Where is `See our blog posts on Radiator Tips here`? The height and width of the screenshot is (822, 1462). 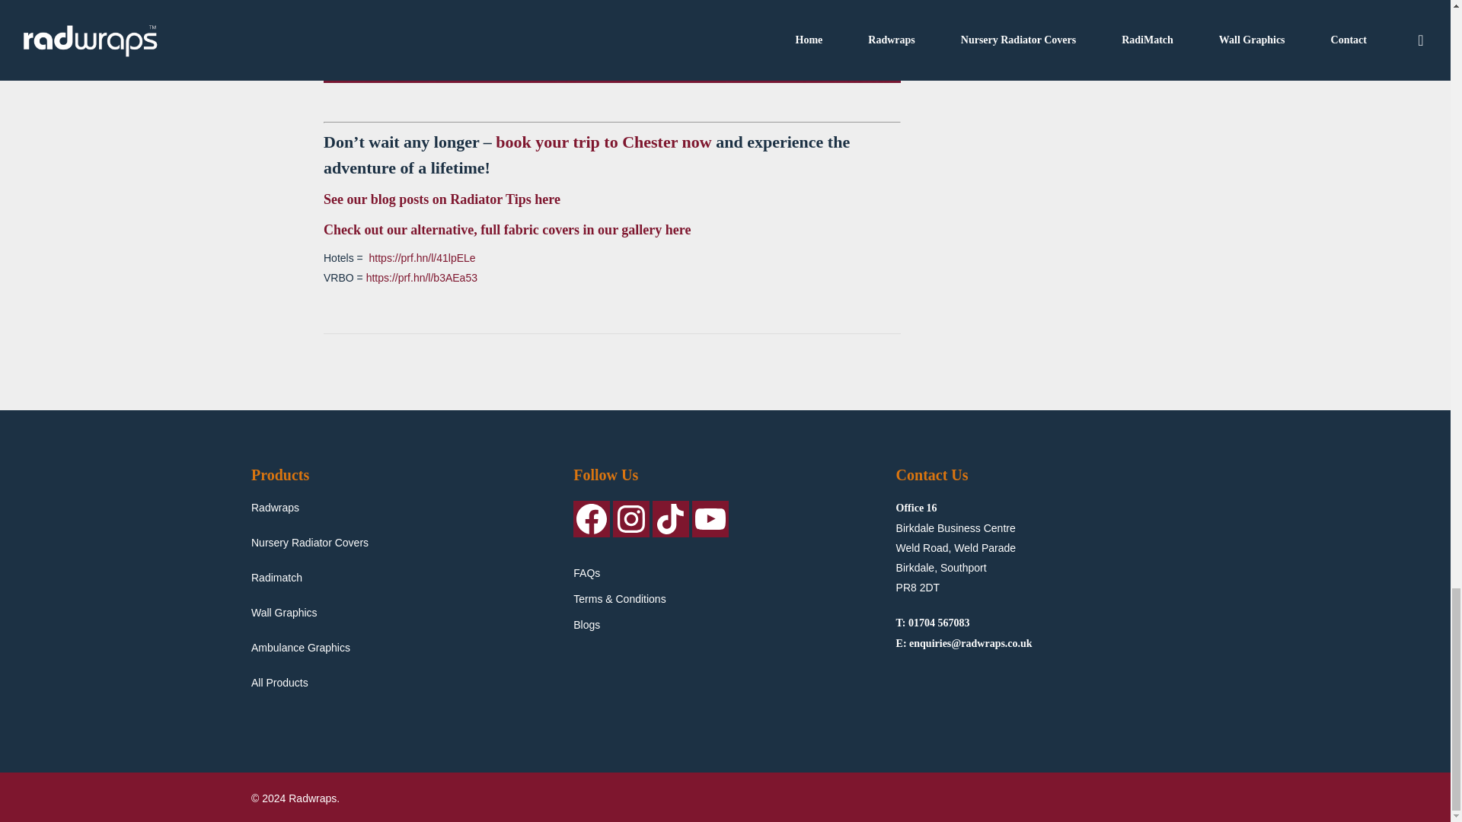 See our blog posts on Radiator Tips here is located at coordinates (442, 199).